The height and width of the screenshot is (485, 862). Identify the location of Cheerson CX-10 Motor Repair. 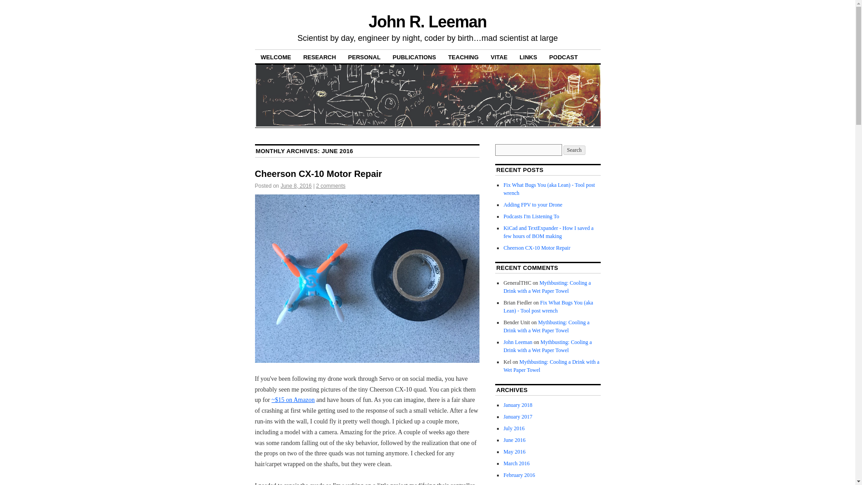
(537, 248).